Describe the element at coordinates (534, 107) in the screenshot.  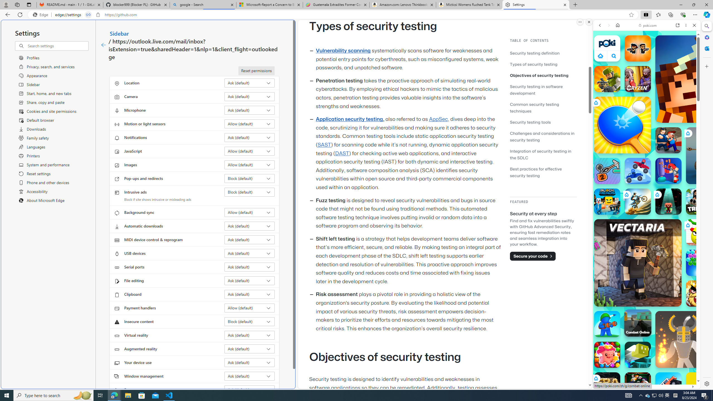
I see `Common security testing techniques` at that location.